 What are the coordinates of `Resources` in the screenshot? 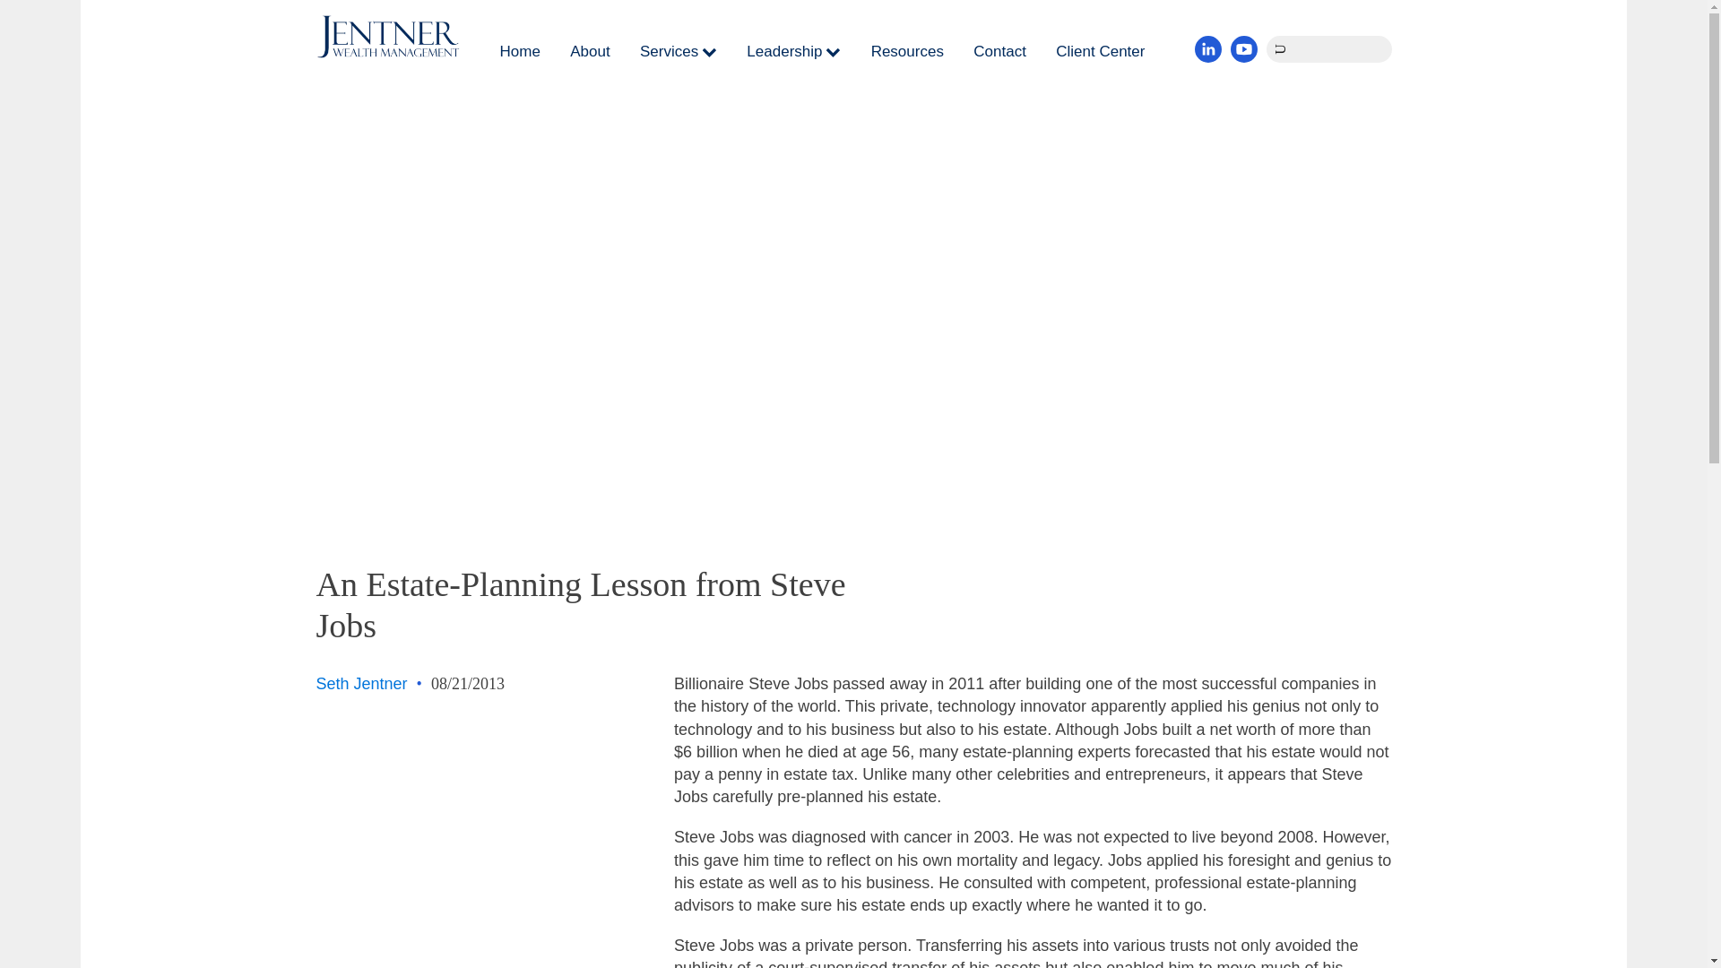 It's located at (907, 52).